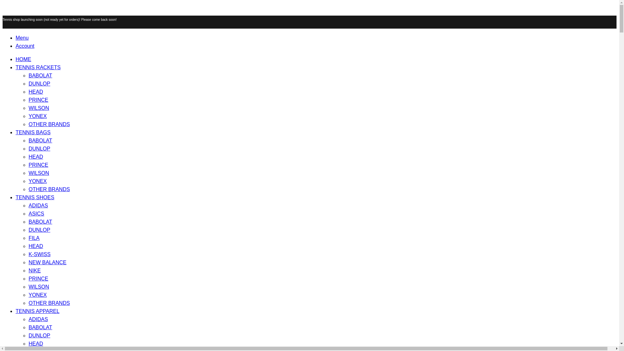 This screenshot has width=624, height=351. I want to click on DUNLOP, so click(40, 230).